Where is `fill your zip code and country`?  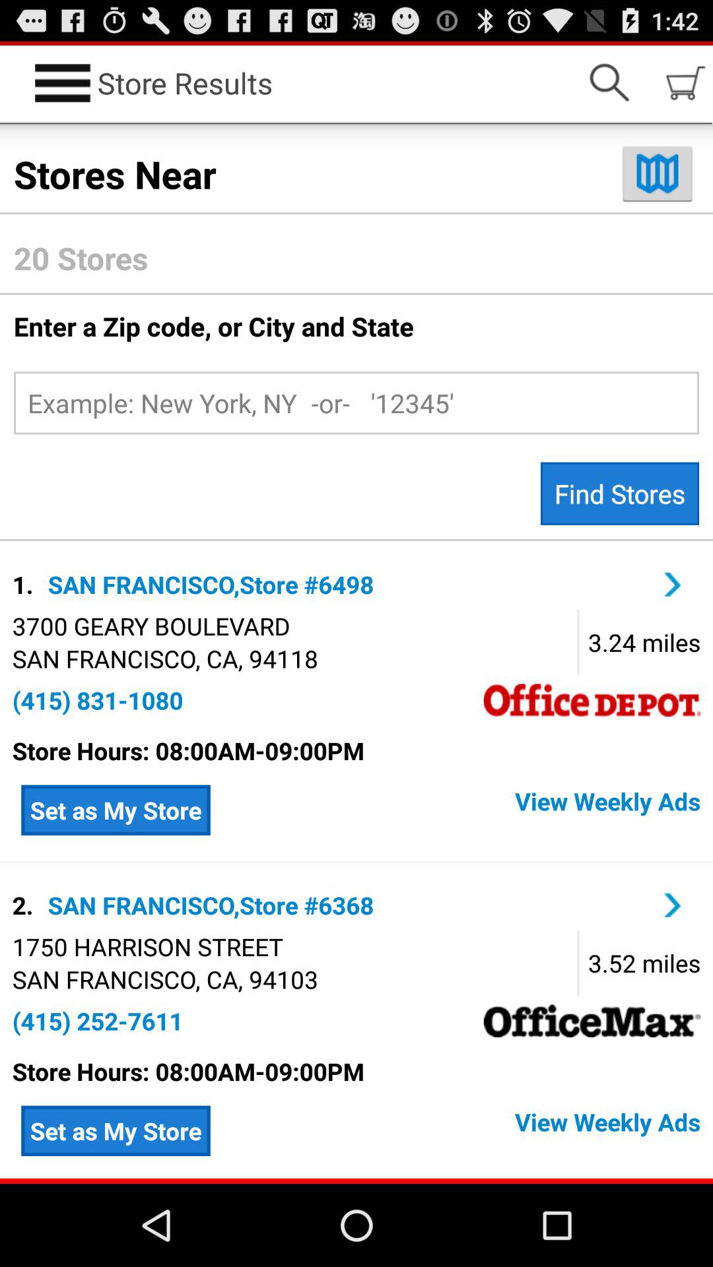
fill your zip code and country is located at coordinates (356, 403).